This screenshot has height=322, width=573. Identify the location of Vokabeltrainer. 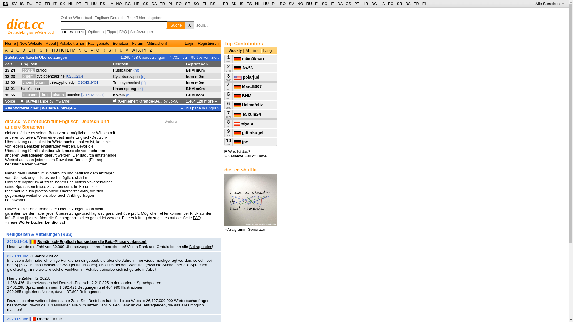
(72, 44).